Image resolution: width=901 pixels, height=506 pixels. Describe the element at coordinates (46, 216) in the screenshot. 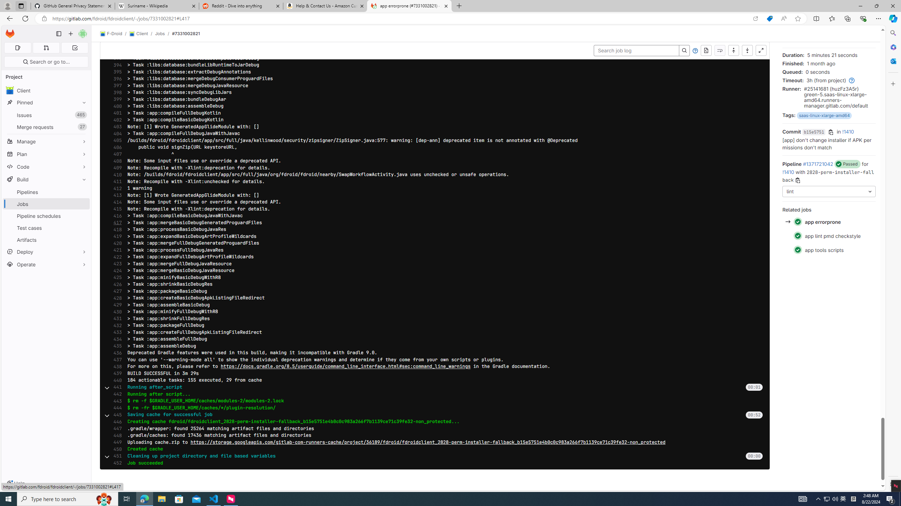

I see `Pipeline schedules` at that location.